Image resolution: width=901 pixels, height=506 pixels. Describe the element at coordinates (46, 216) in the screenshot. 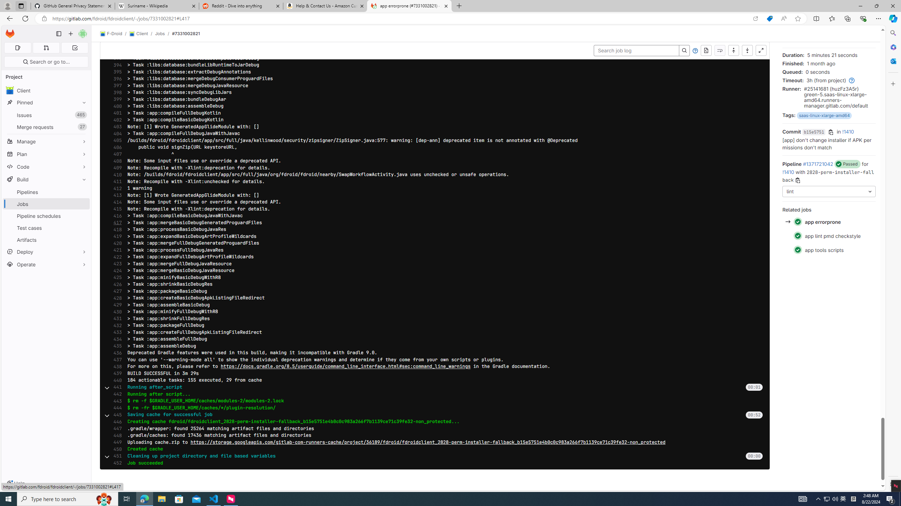

I see `Pipeline schedules` at that location.